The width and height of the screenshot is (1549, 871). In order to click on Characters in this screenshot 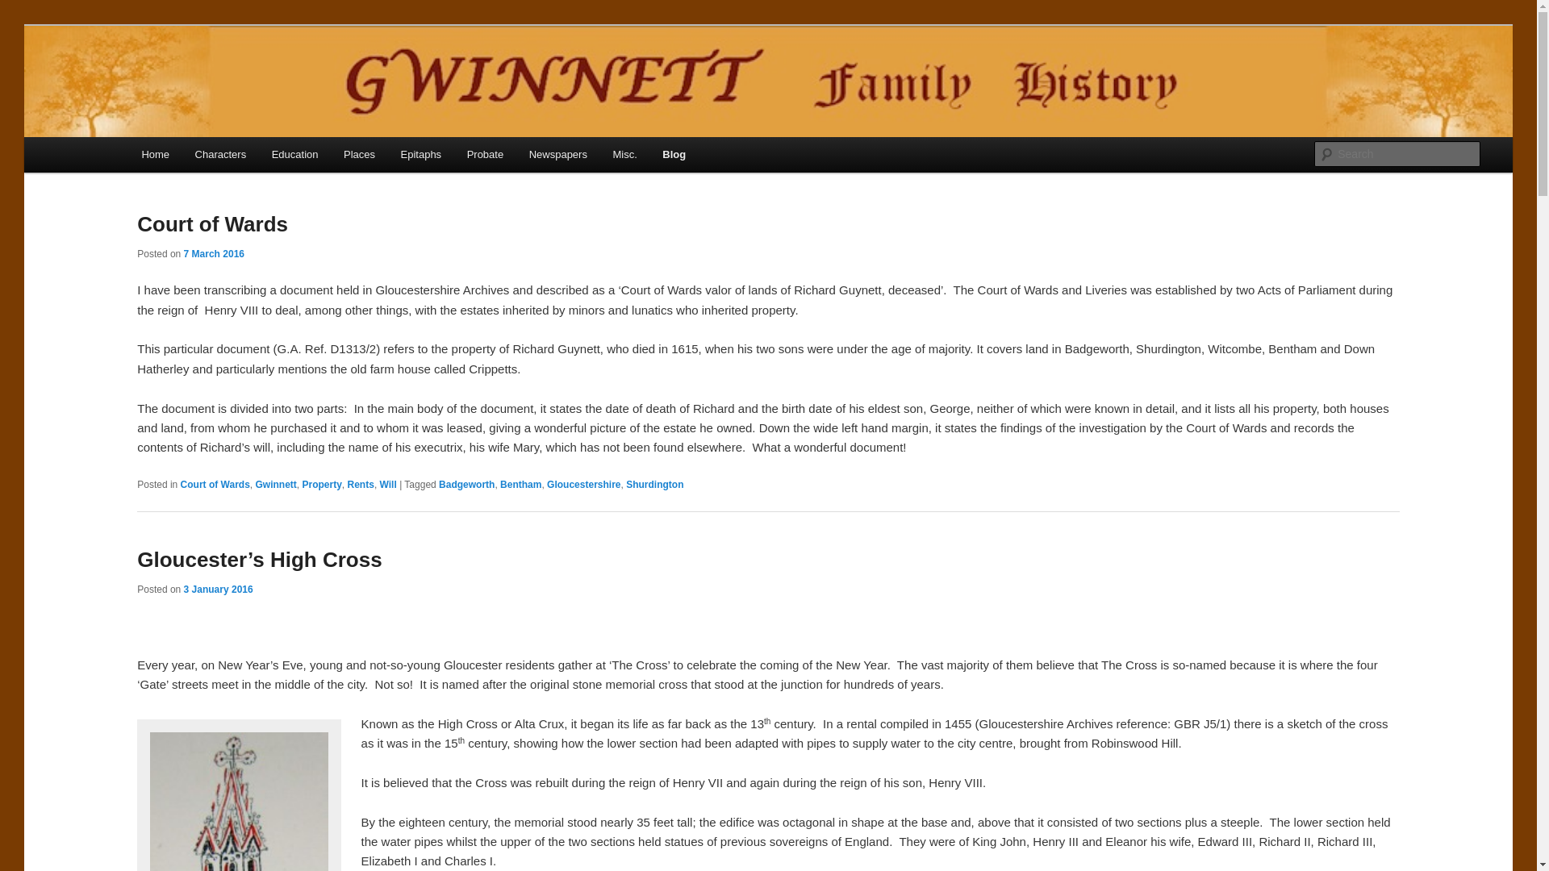, I will do `click(220, 153)`.